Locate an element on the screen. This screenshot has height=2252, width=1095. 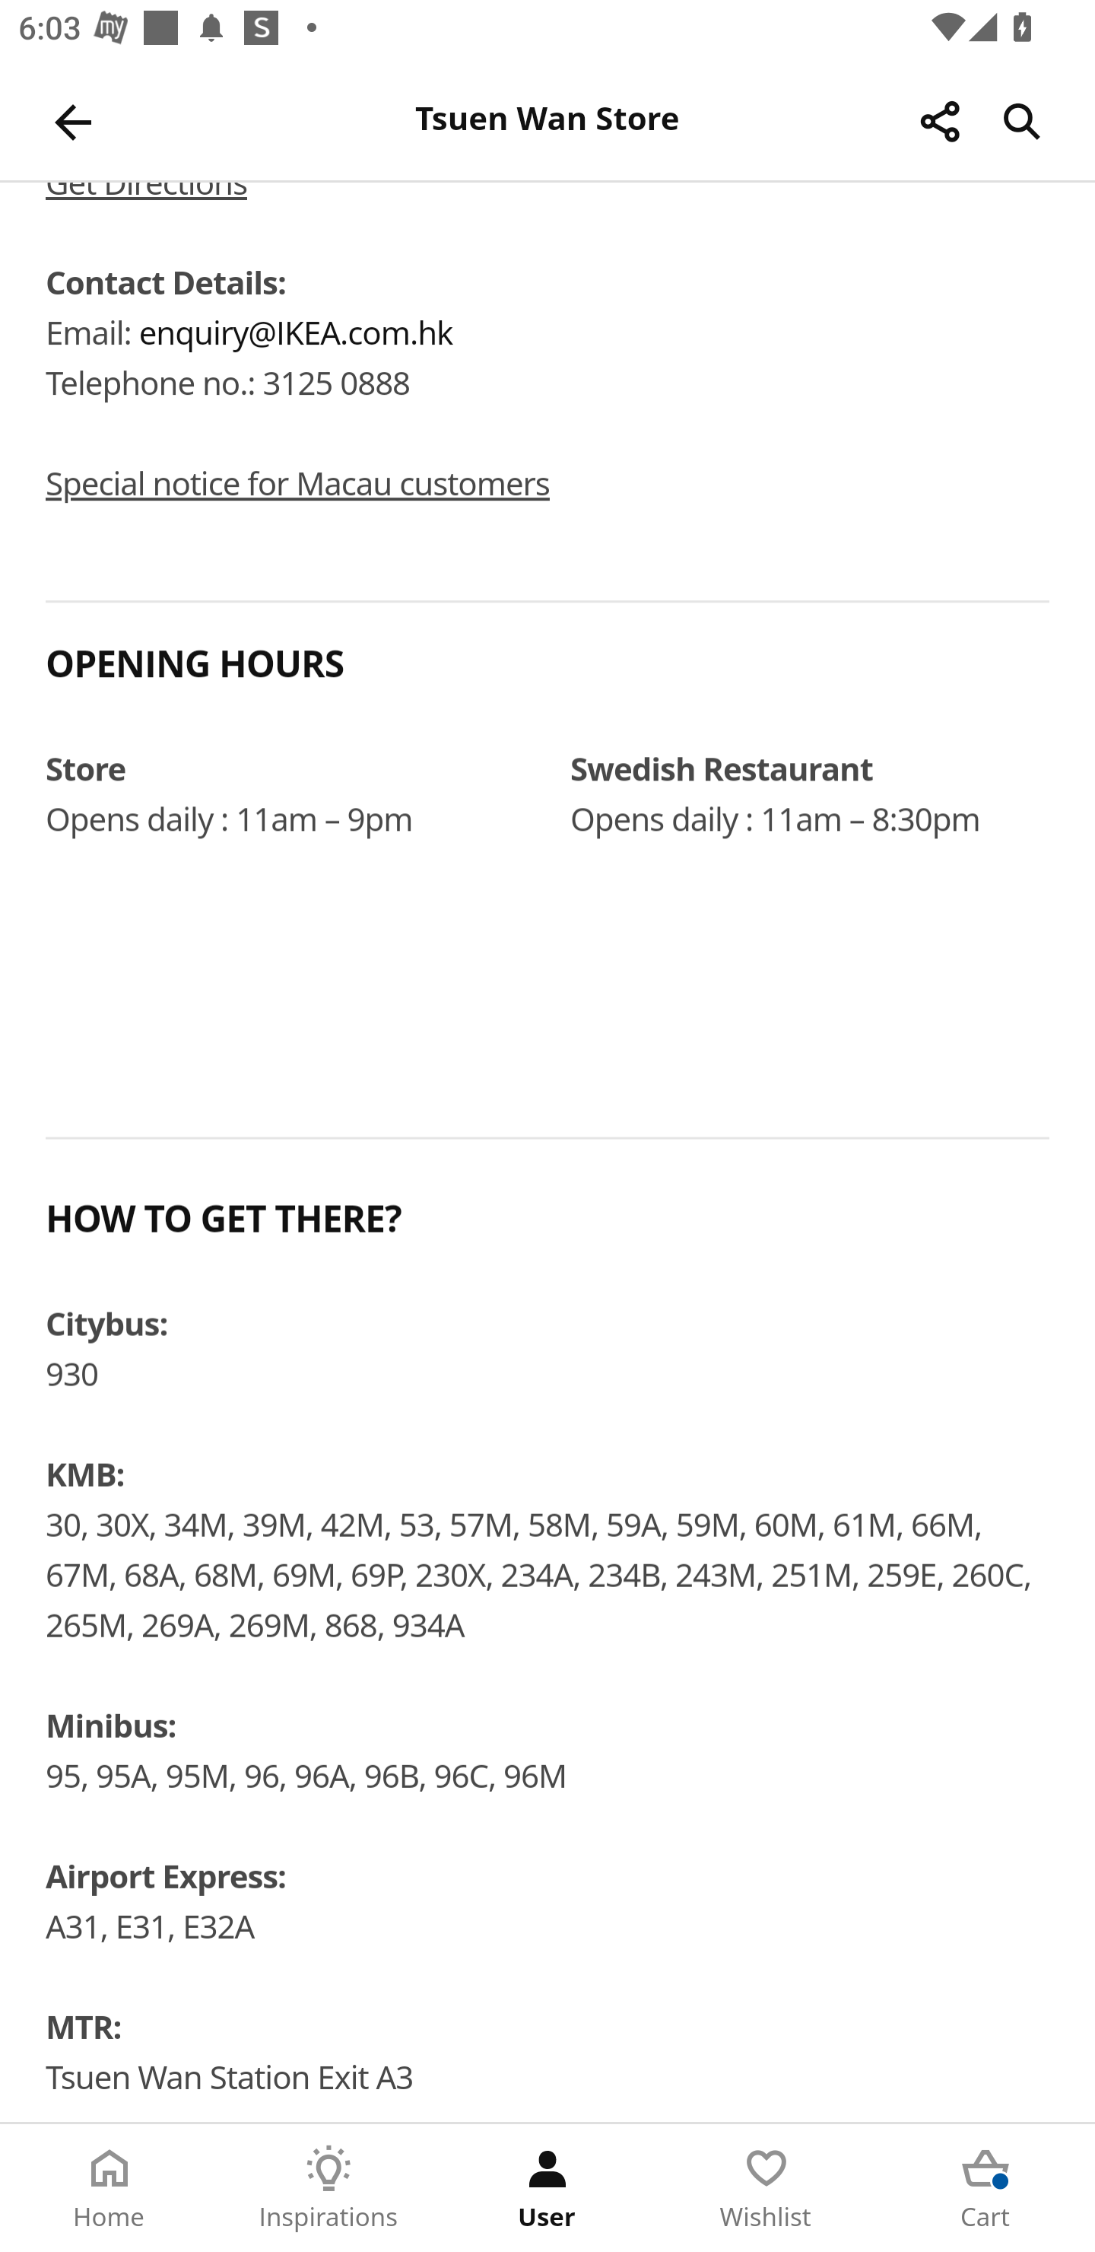
Inspirations
Tab 2 of 5 is located at coordinates (328, 2188).